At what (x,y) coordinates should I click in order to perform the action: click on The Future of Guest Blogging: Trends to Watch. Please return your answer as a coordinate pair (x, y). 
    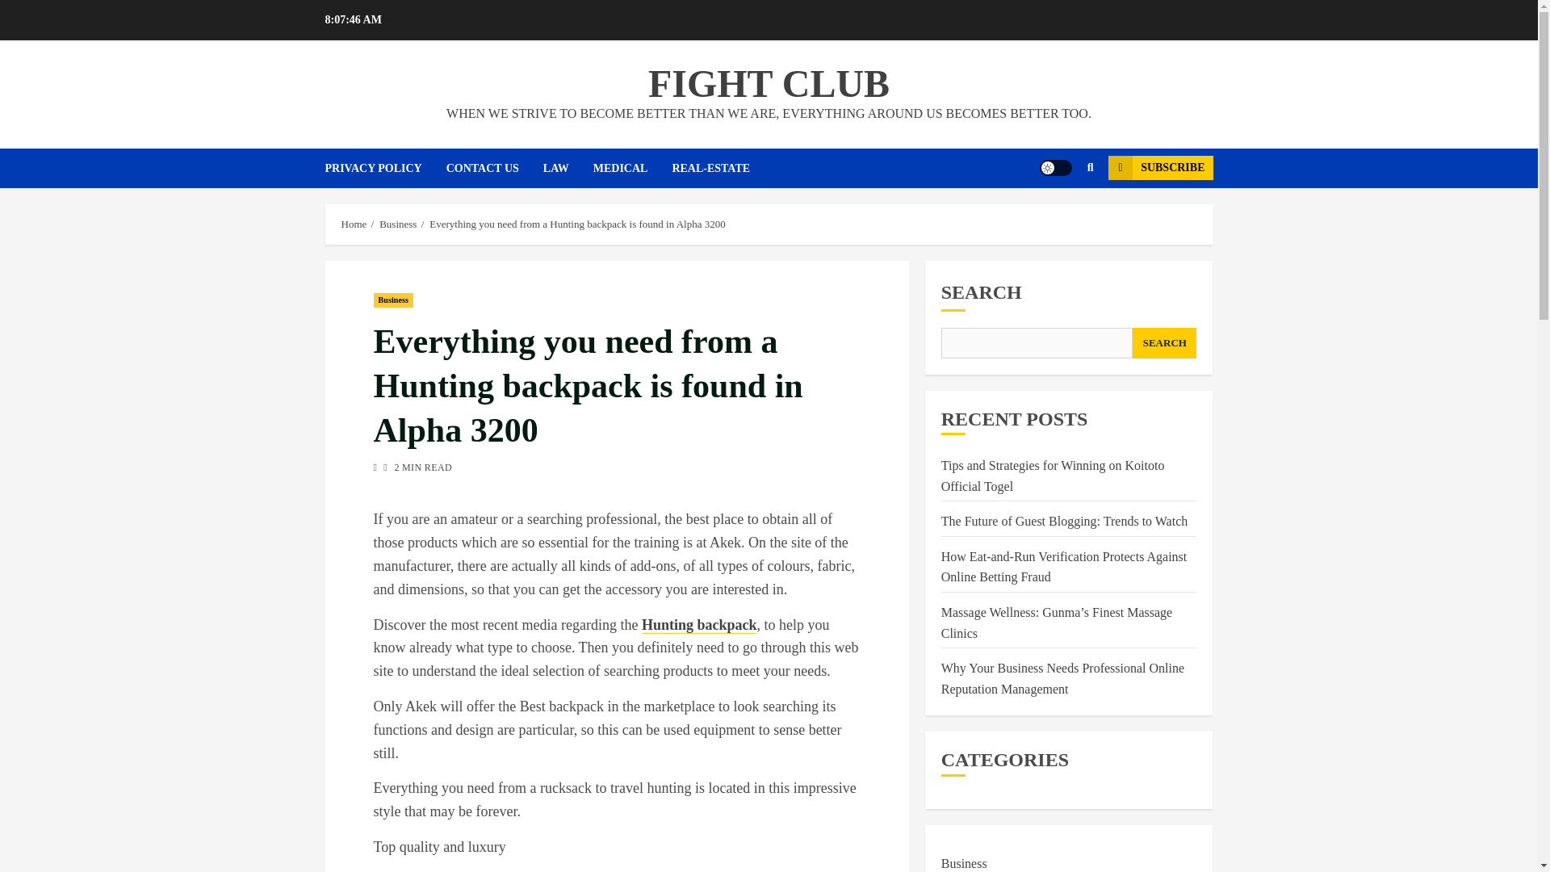
    Looking at the image, I should click on (1064, 522).